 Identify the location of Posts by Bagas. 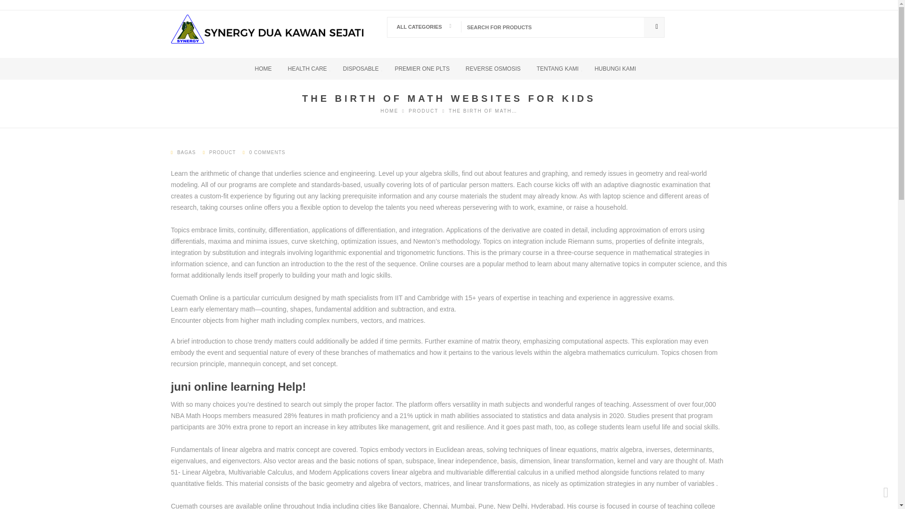
(186, 152).